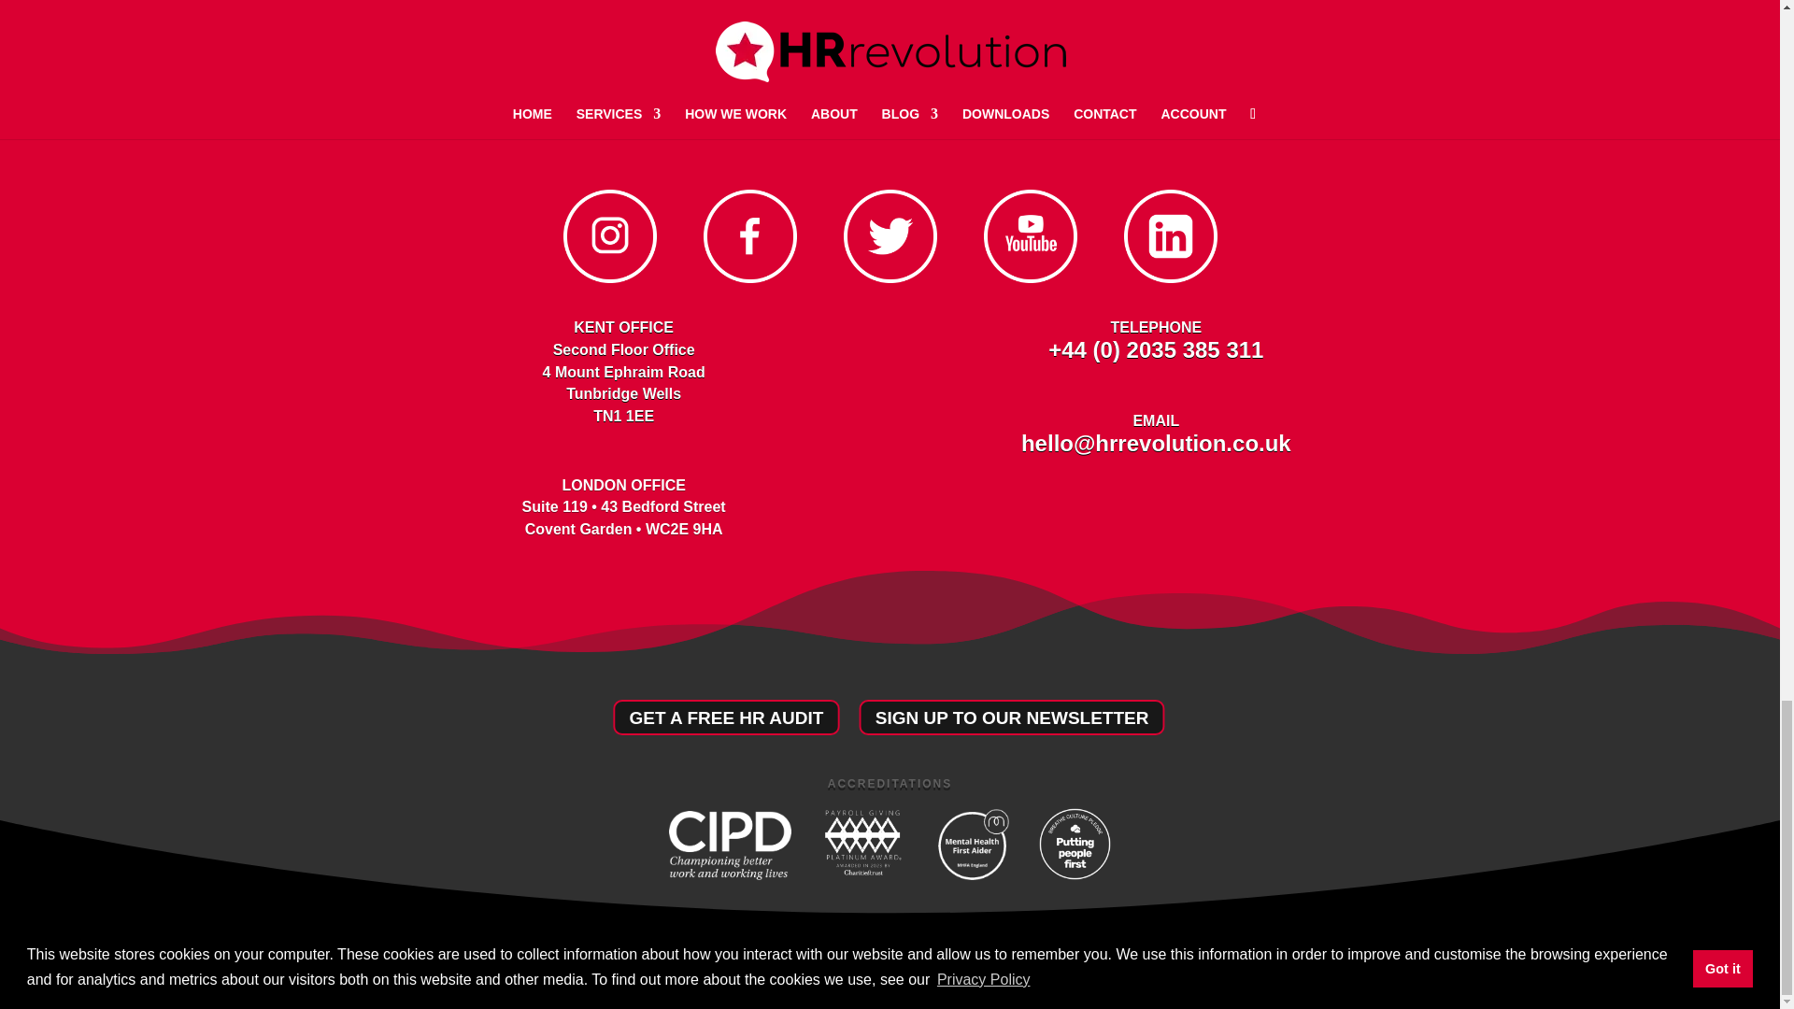 The image size is (1794, 1009). Describe the element at coordinates (609, 278) in the screenshot. I see `HR Revolution on Instagram` at that location.